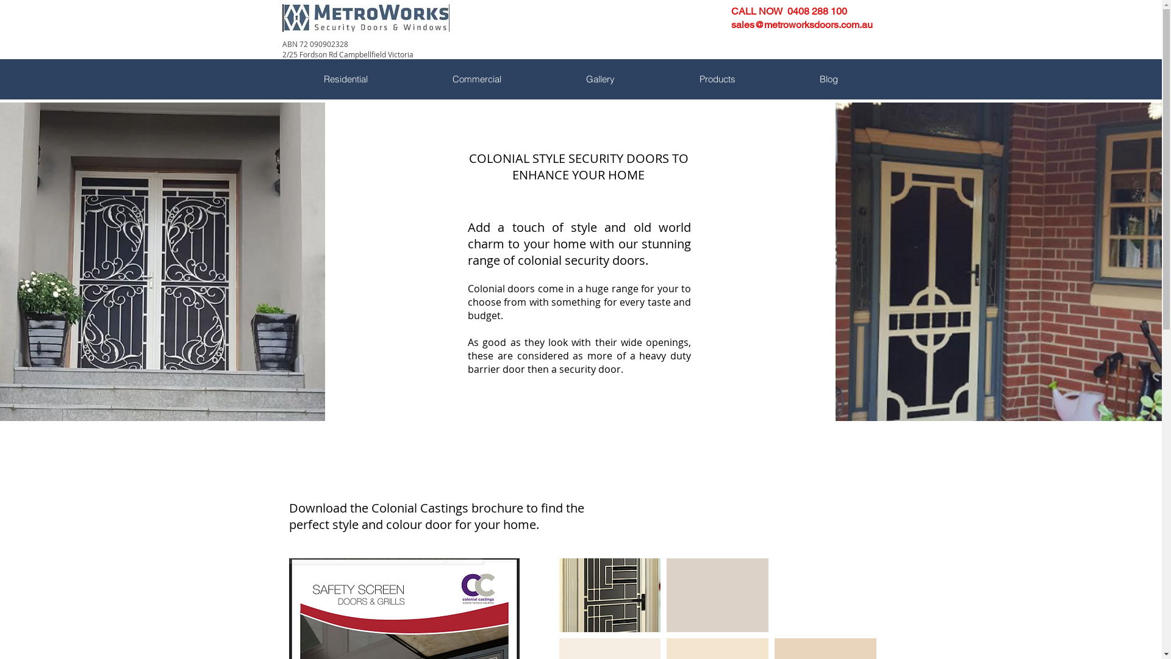 Image resolution: width=1171 pixels, height=659 pixels. What do you see at coordinates (346, 79) in the screenshot?
I see `Residential` at bounding box center [346, 79].